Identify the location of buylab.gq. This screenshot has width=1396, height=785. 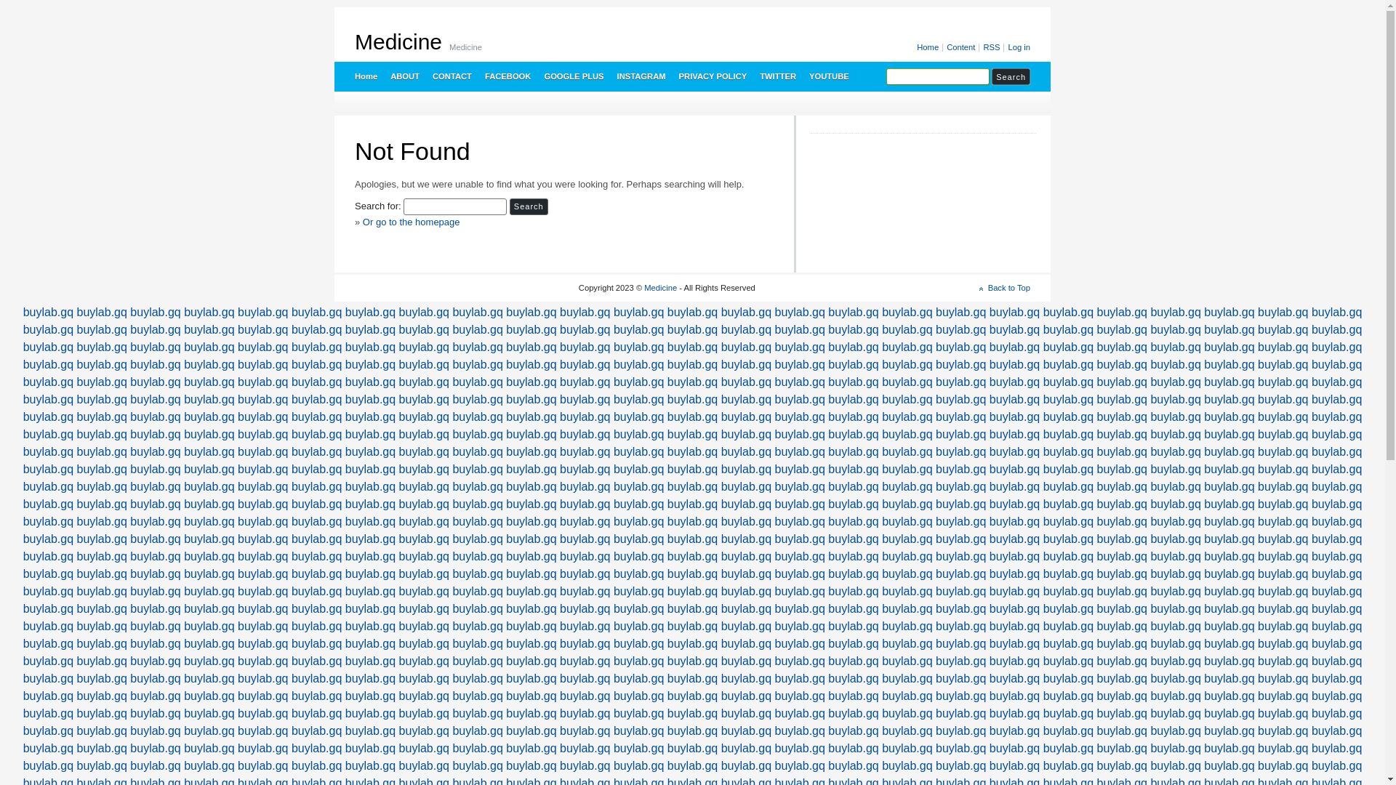
(531, 643).